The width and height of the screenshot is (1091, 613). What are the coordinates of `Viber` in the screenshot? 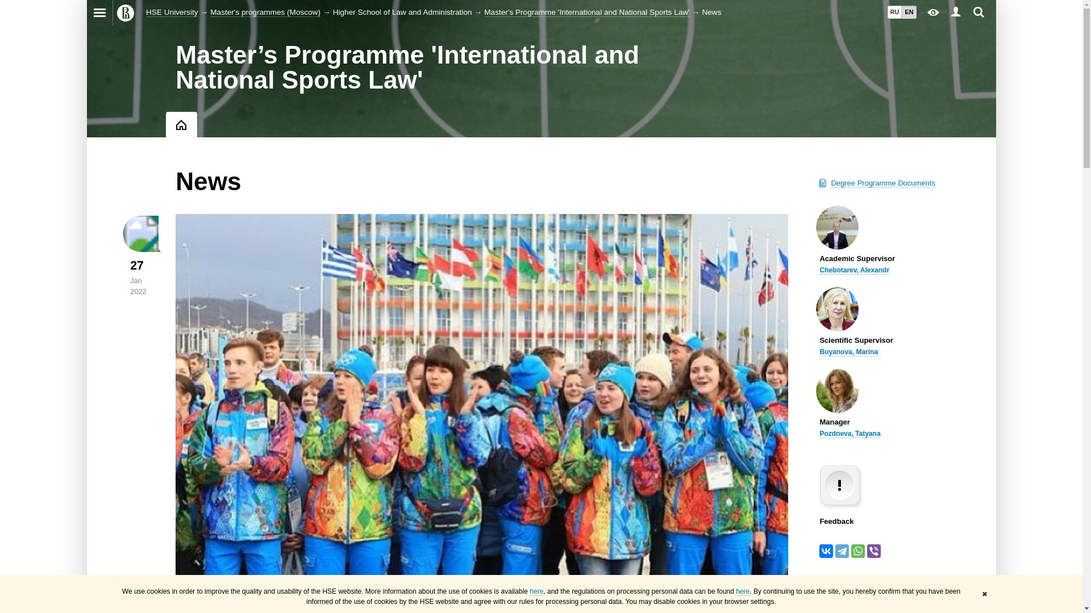 It's located at (874, 551).